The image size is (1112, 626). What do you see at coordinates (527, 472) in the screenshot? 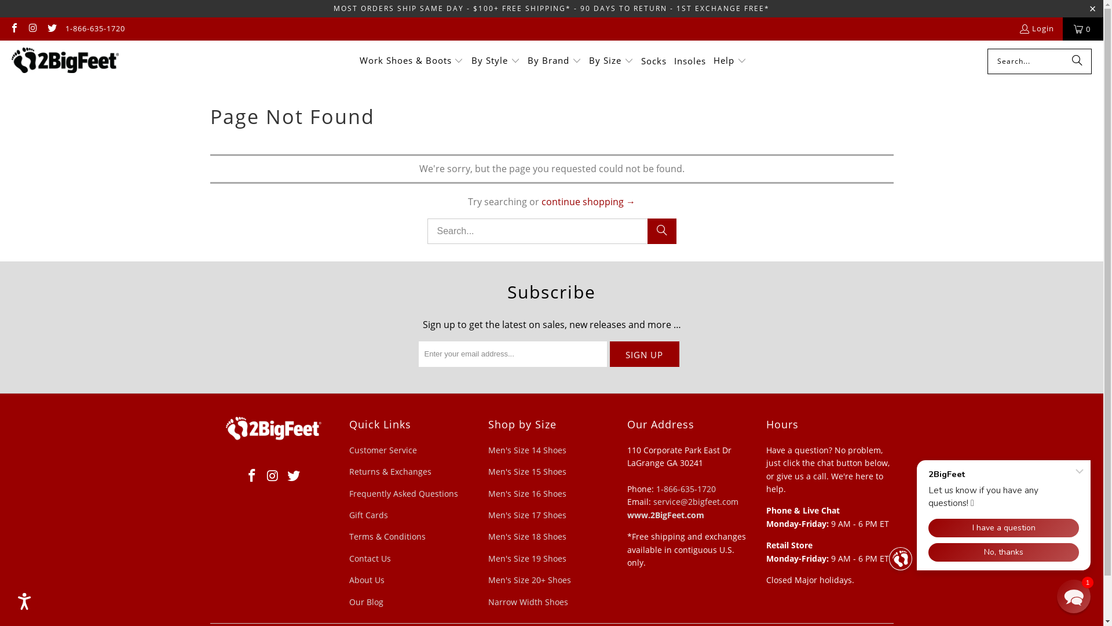
I see `Men's Size 15 Shoes` at bounding box center [527, 472].